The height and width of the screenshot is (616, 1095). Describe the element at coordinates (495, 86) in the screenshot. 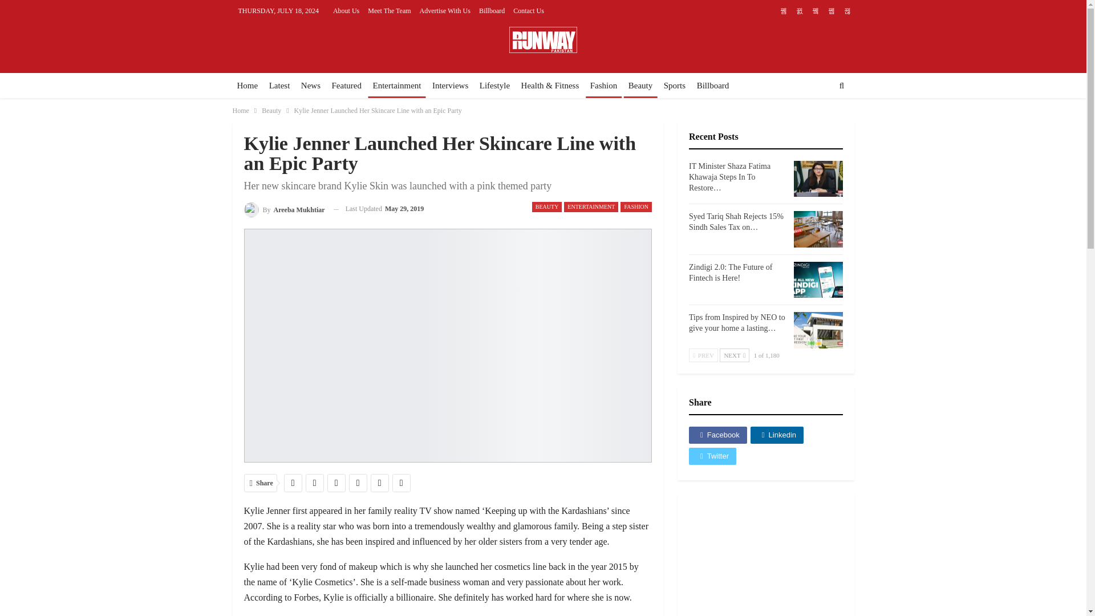

I see `Lifestyle` at that location.